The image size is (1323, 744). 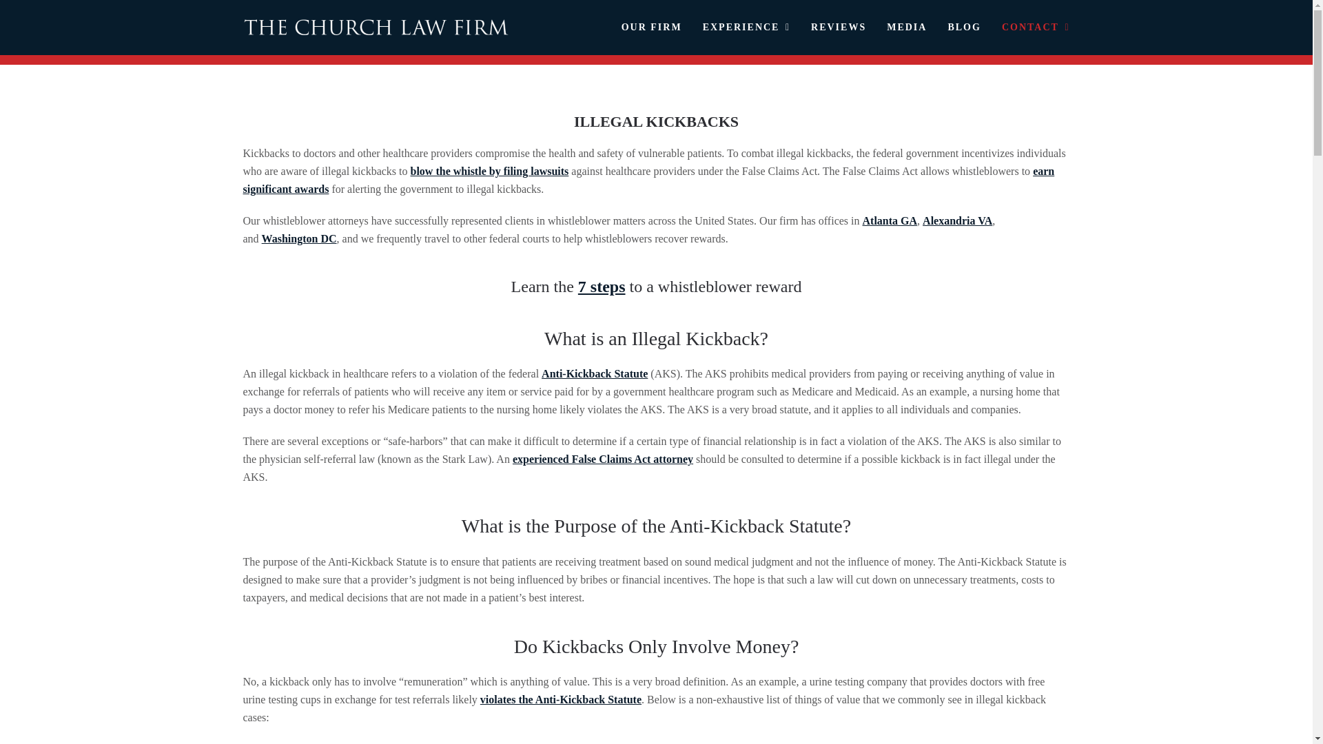 What do you see at coordinates (603, 459) in the screenshot?
I see `experienced False Claims Act attorney` at bounding box center [603, 459].